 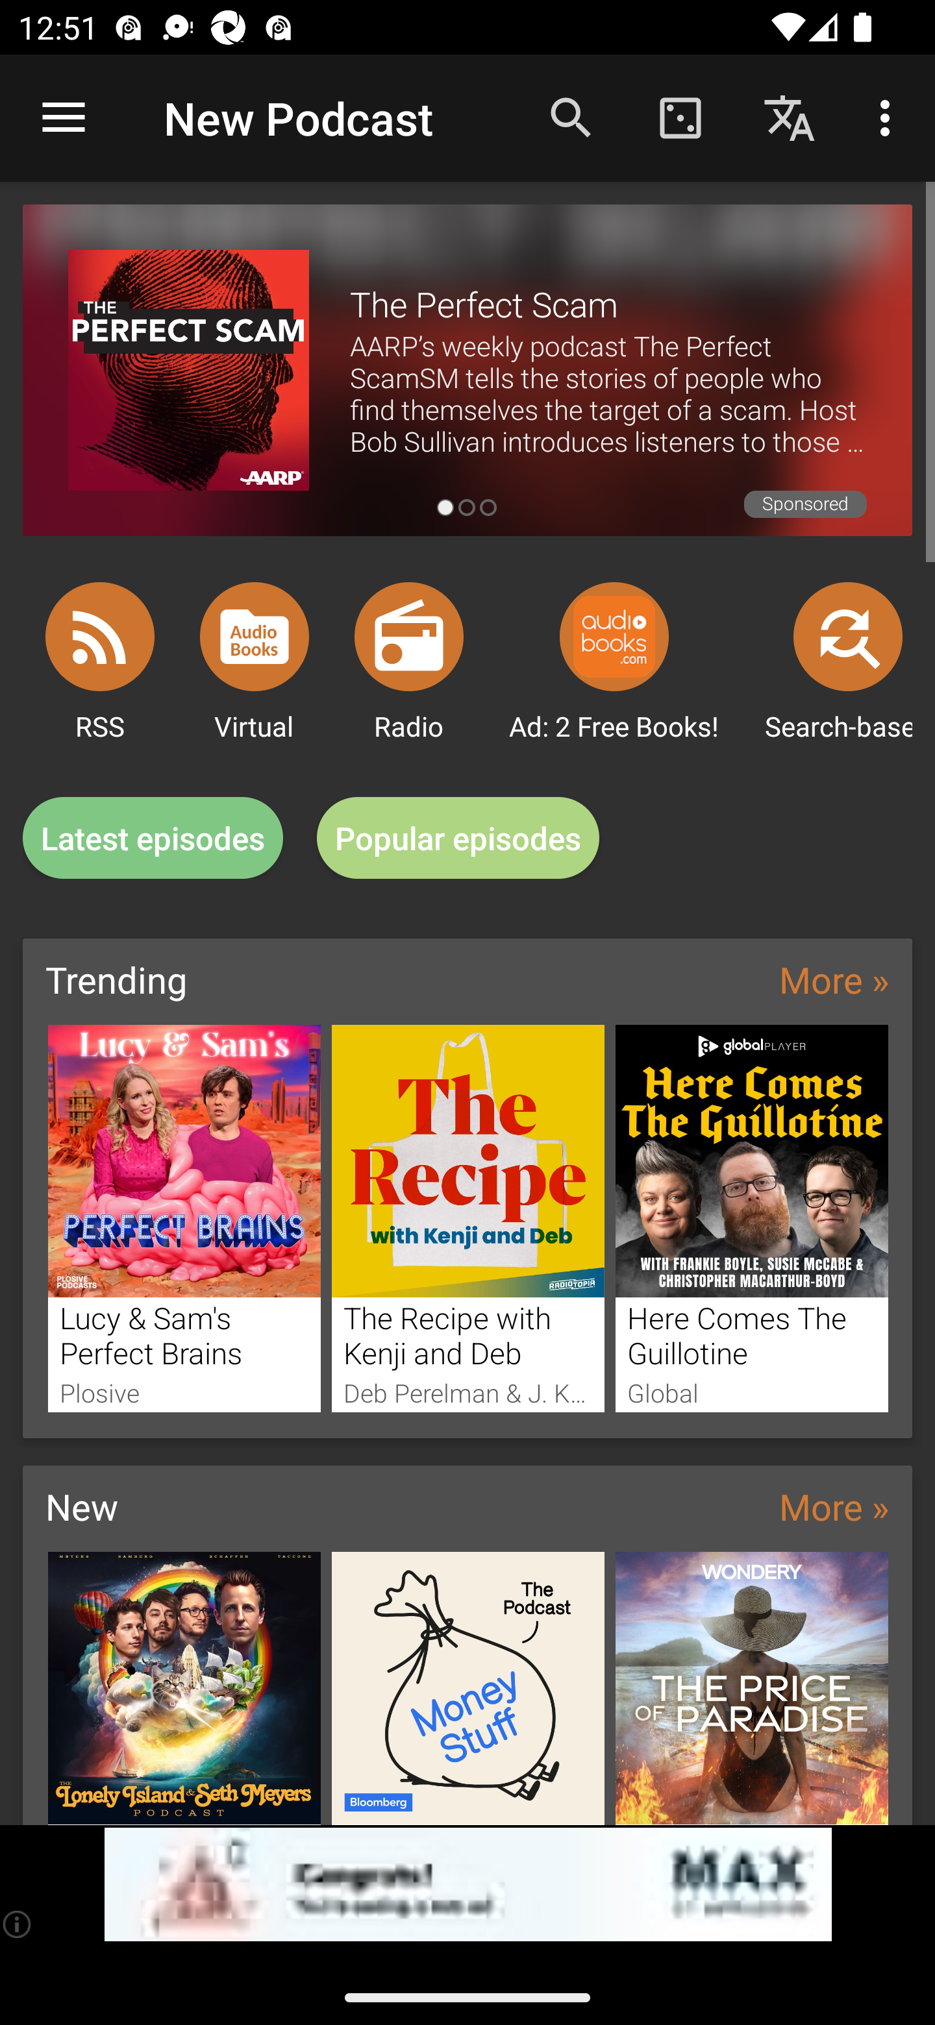 What do you see at coordinates (752, 1687) in the screenshot?
I see `The Price of Paradise` at bounding box center [752, 1687].